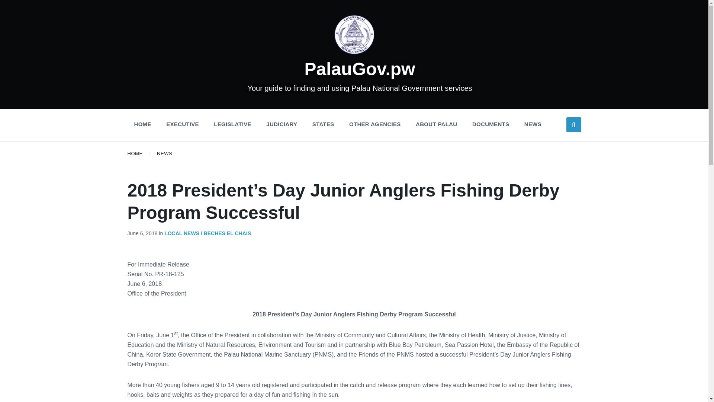 The height and width of the screenshot is (402, 714). I want to click on LEGISLATIVE, so click(232, 124).